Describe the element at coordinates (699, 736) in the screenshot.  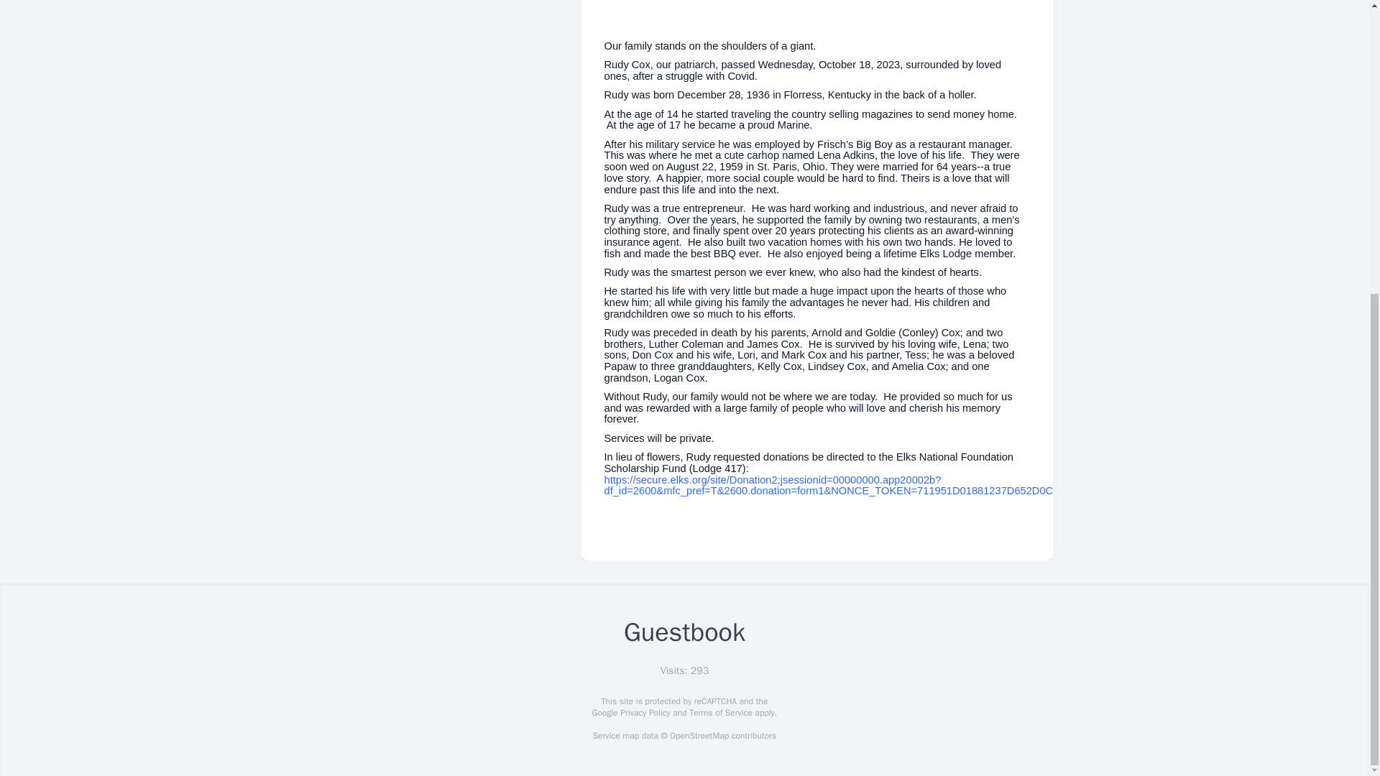
I see `OpenStreetMap` at that location.